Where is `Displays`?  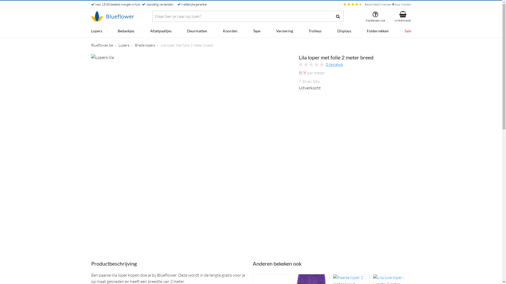 Displays is located at coordinates (344, 32).